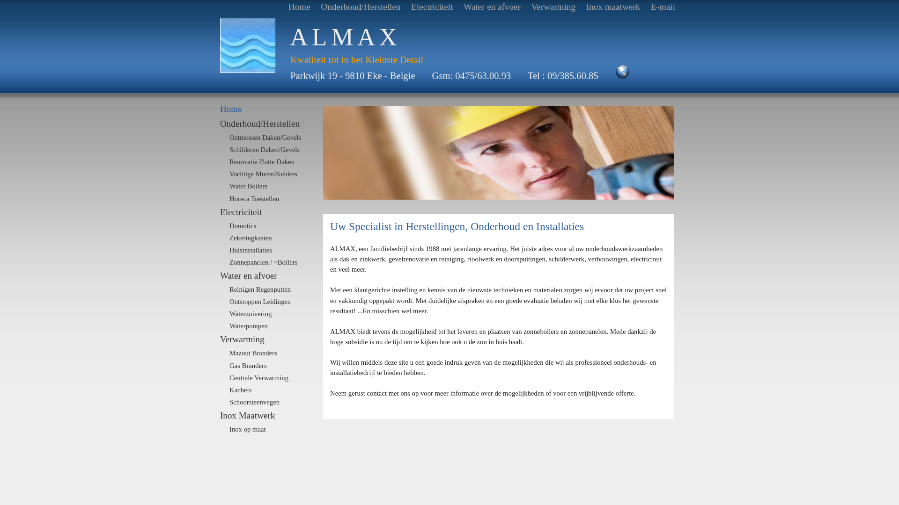  I want to click on Renovatie Platte Daken, so click(272, 162).